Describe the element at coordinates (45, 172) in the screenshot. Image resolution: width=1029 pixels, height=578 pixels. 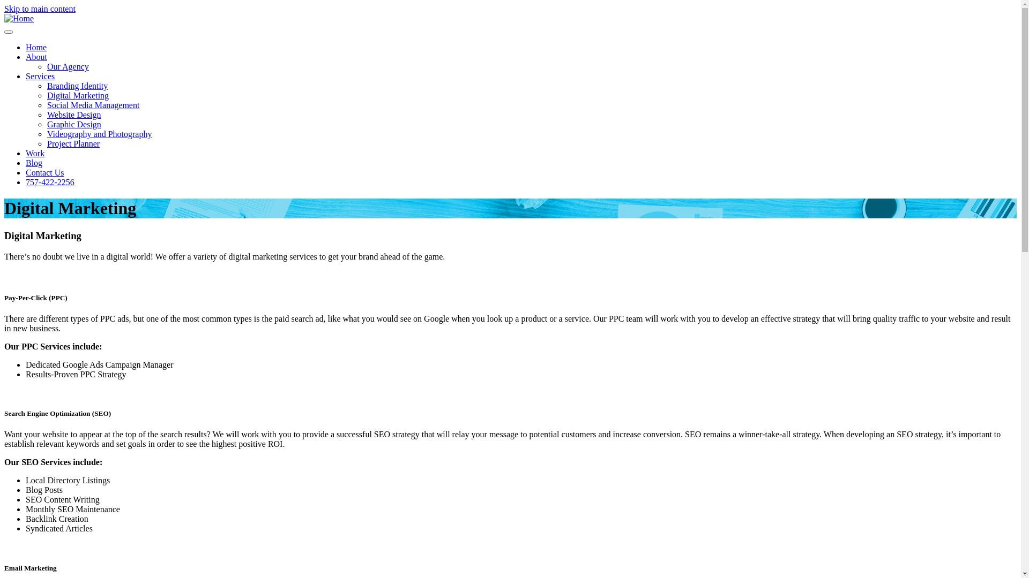
I see `Contact Us` at that location.